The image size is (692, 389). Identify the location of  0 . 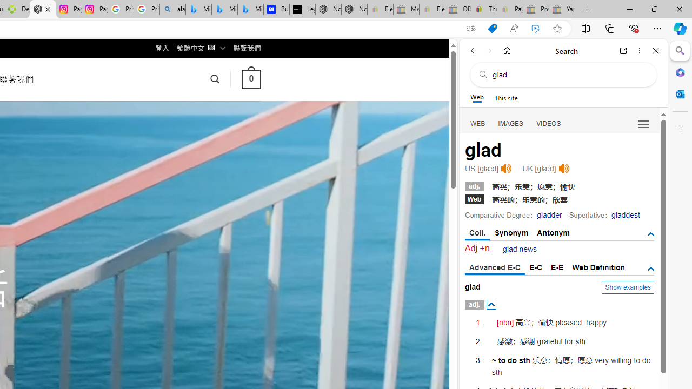
(251, 79).